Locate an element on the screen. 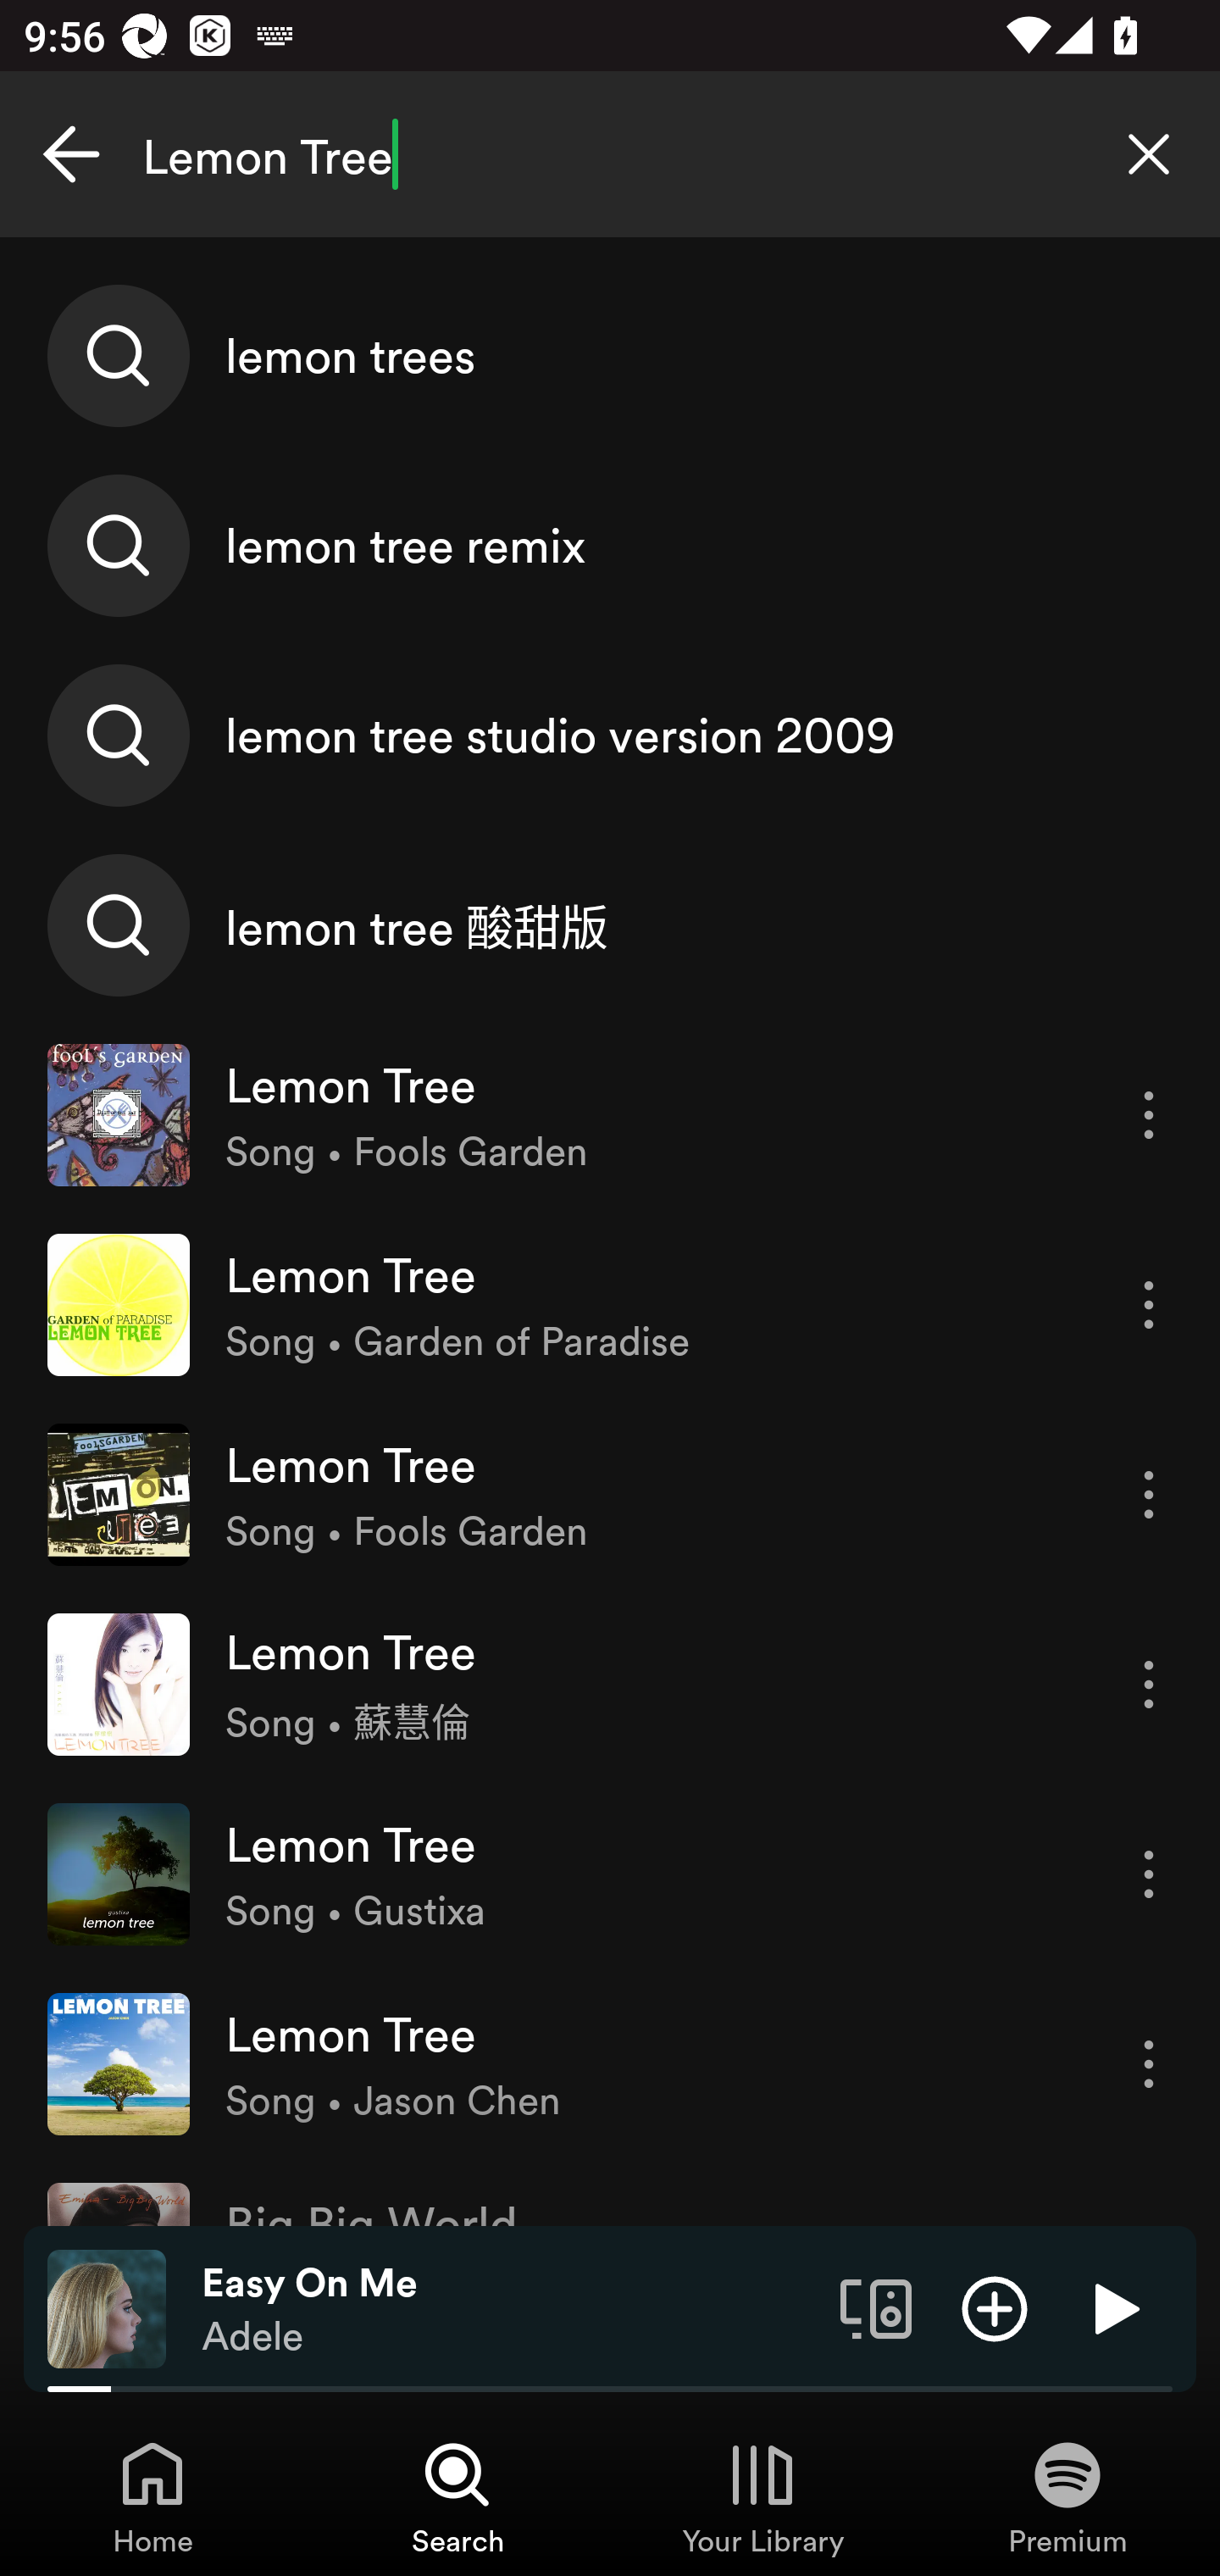  Play is located at coordinates (1113, 2307).